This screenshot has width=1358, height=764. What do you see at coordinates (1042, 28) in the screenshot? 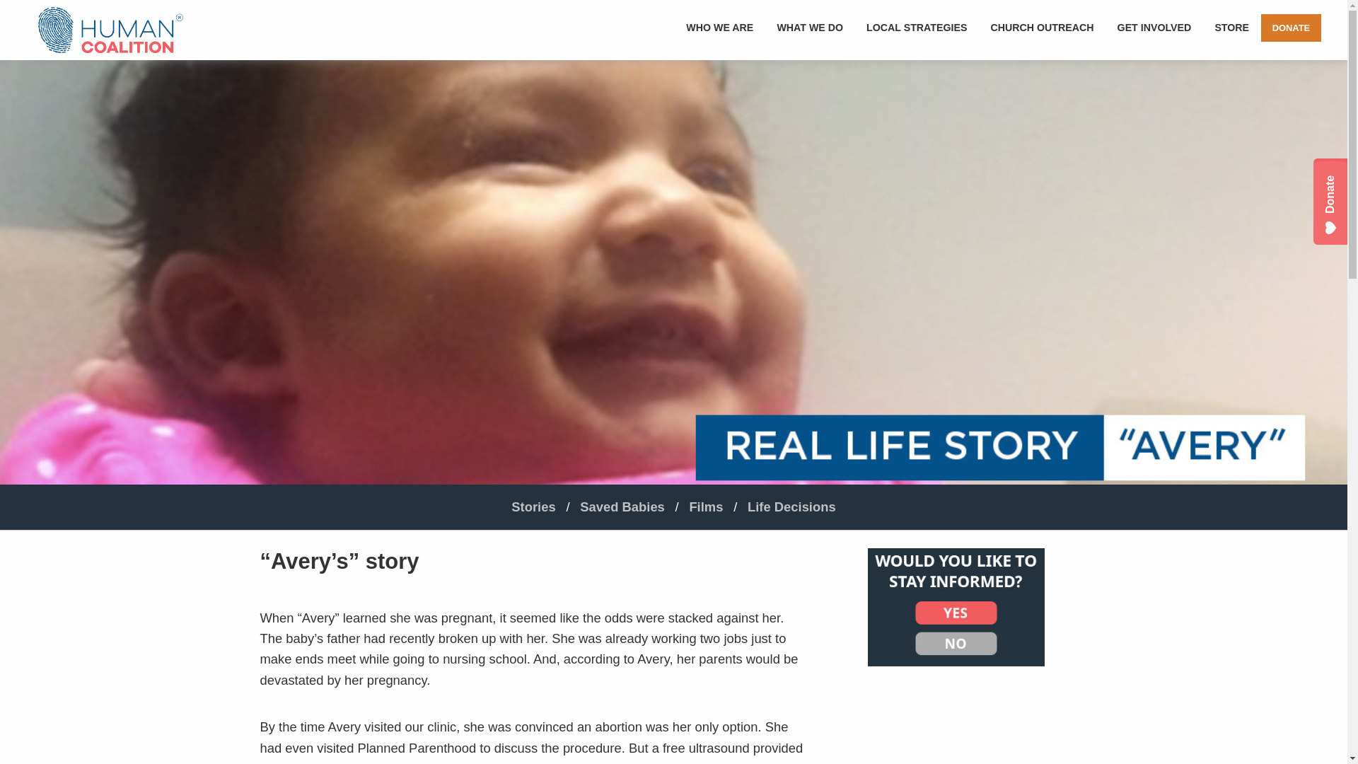
I see `CHURCH OUTREACH` at bounding box center [1042, 28].